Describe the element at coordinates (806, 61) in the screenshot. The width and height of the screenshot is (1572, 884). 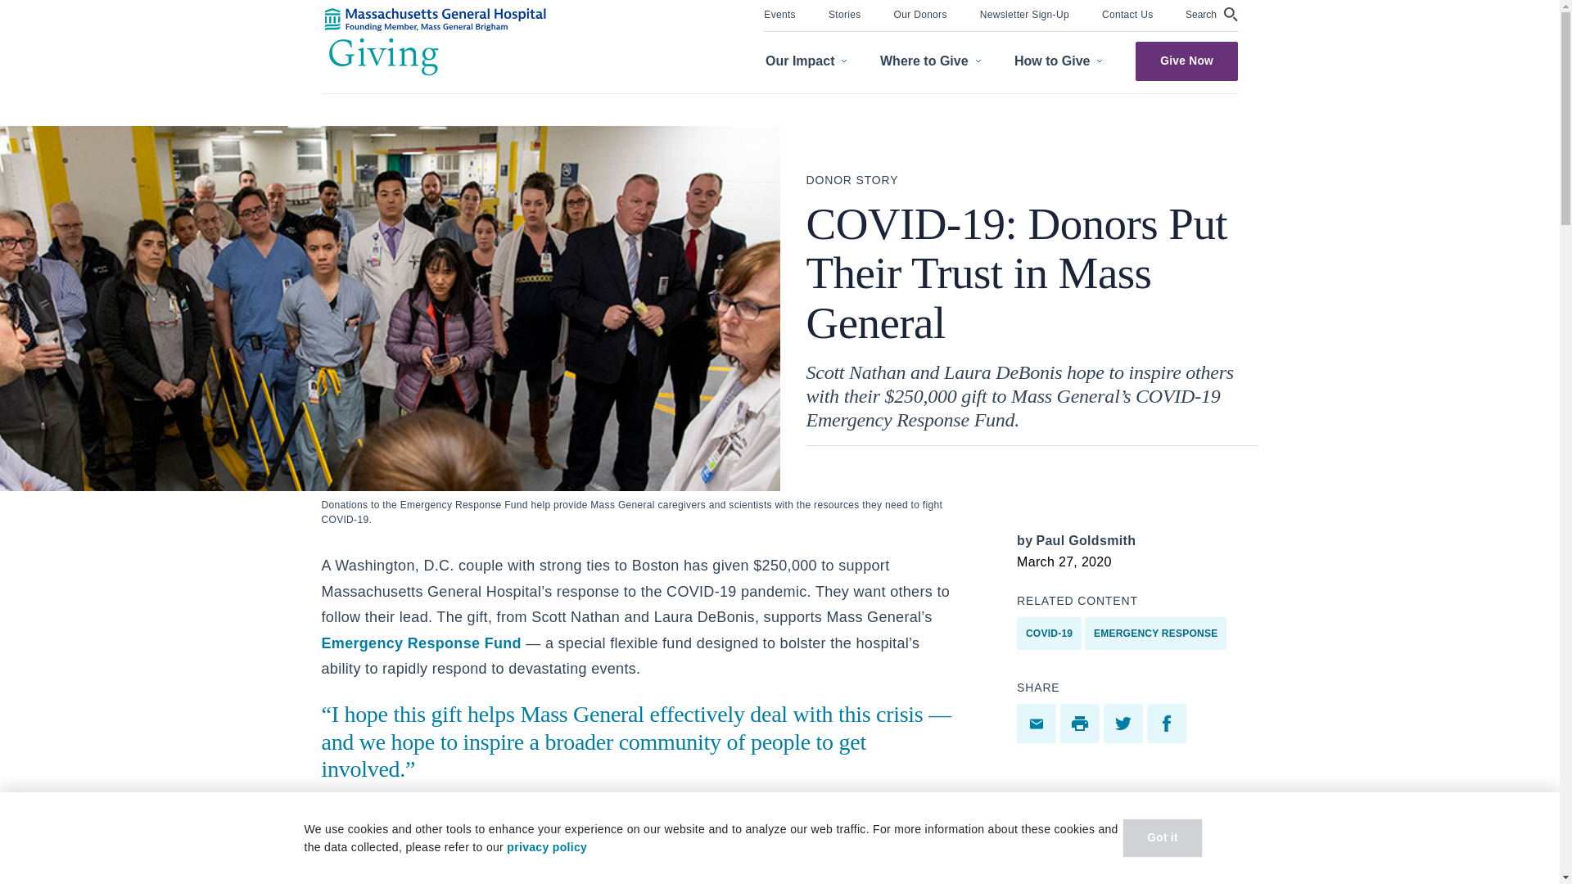
I see `Our Impact` at that location.